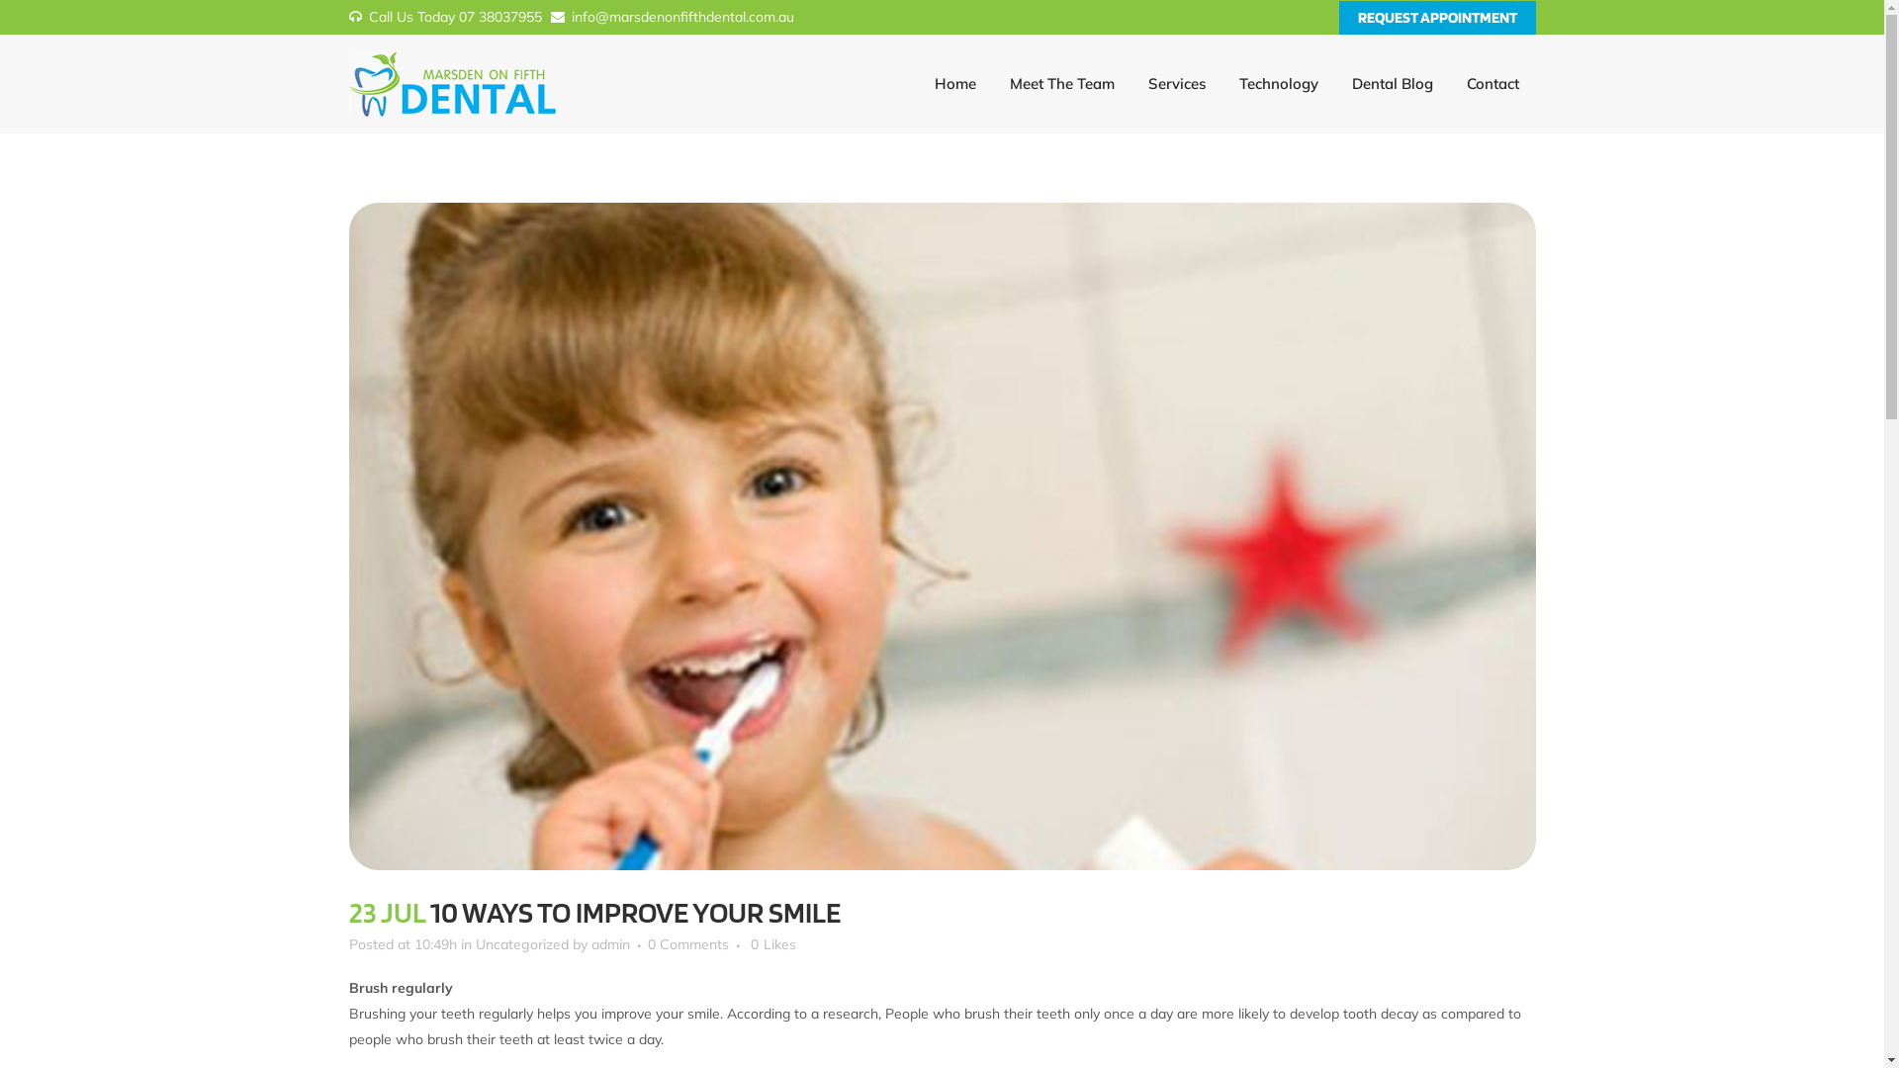 The height and width of the screenshot is (1068, 1899). I want to click on Dental Blog, so click(1393, 84).